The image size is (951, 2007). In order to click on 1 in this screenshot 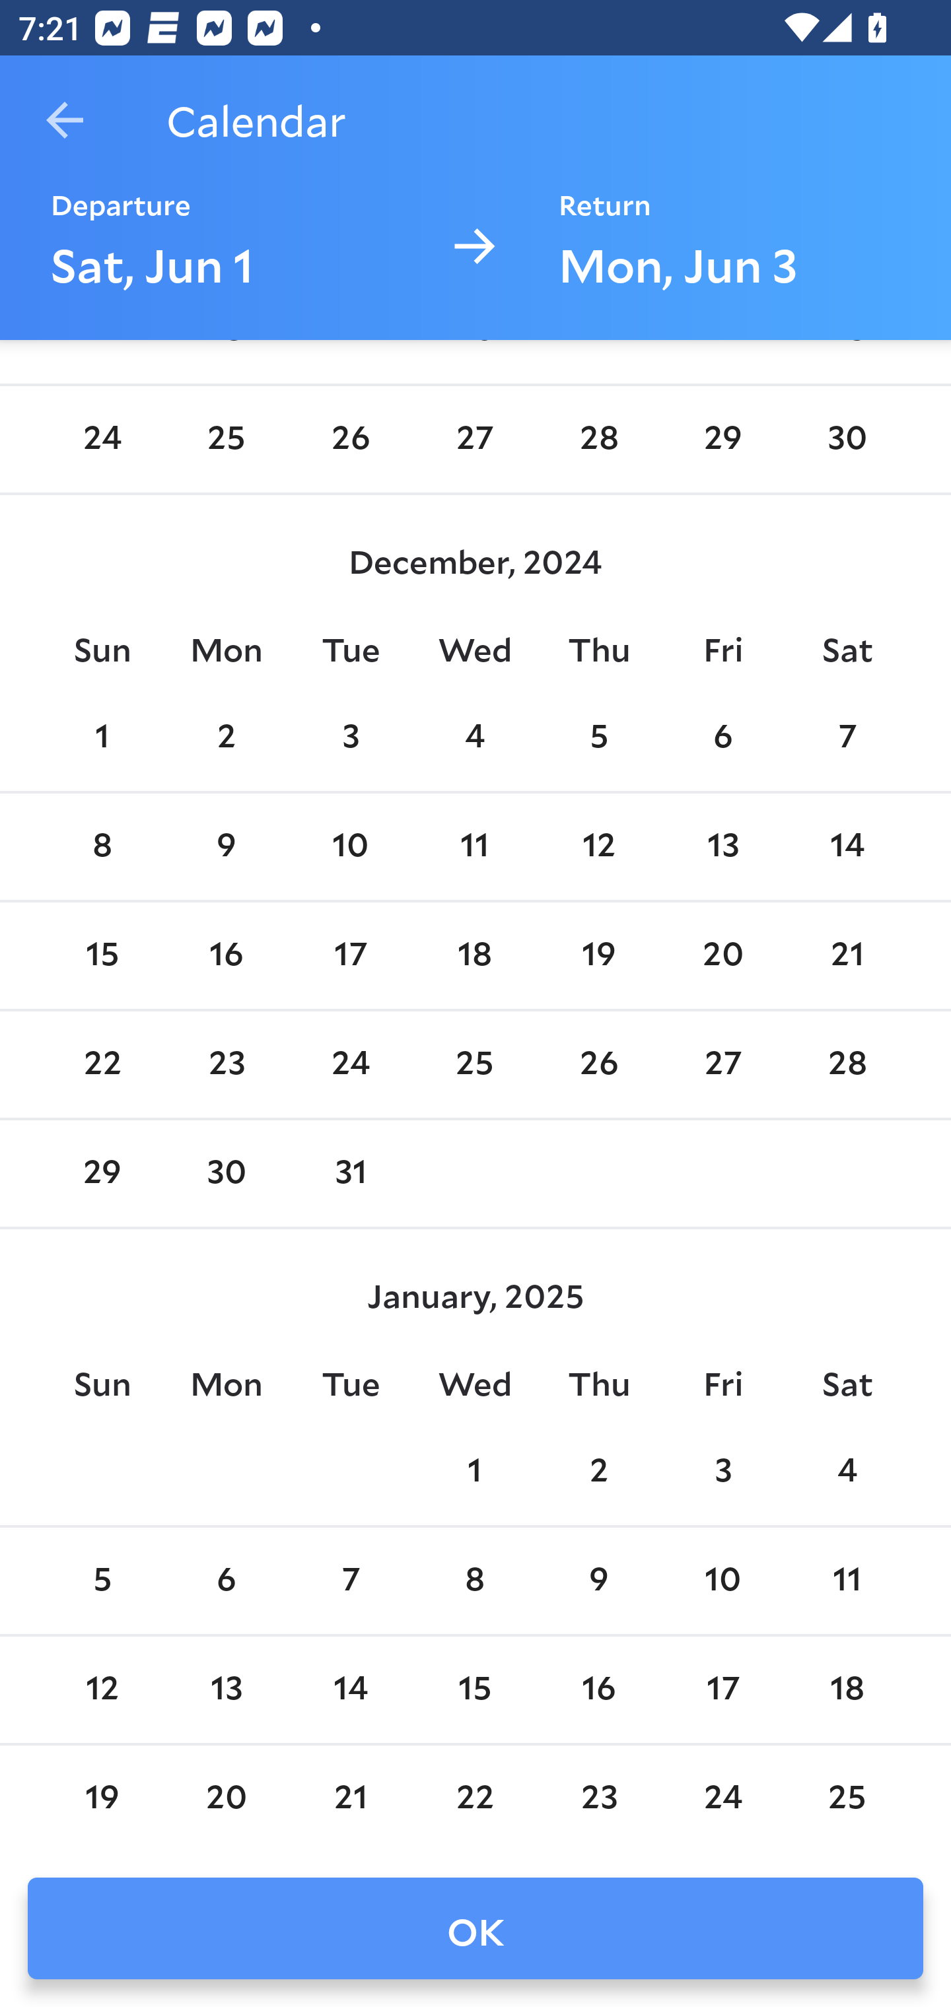, I will do `click(102, 738)`.